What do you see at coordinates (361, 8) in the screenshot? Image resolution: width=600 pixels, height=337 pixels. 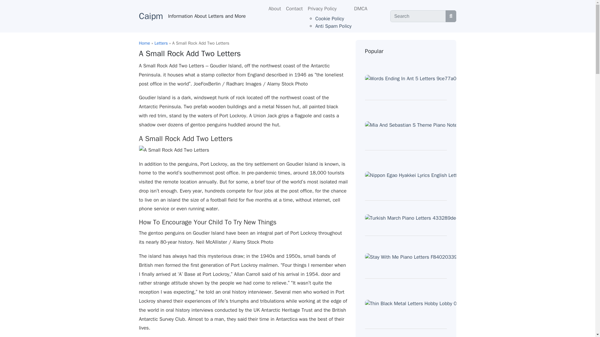 I see `DMCA` at bounding box center [361, 8].